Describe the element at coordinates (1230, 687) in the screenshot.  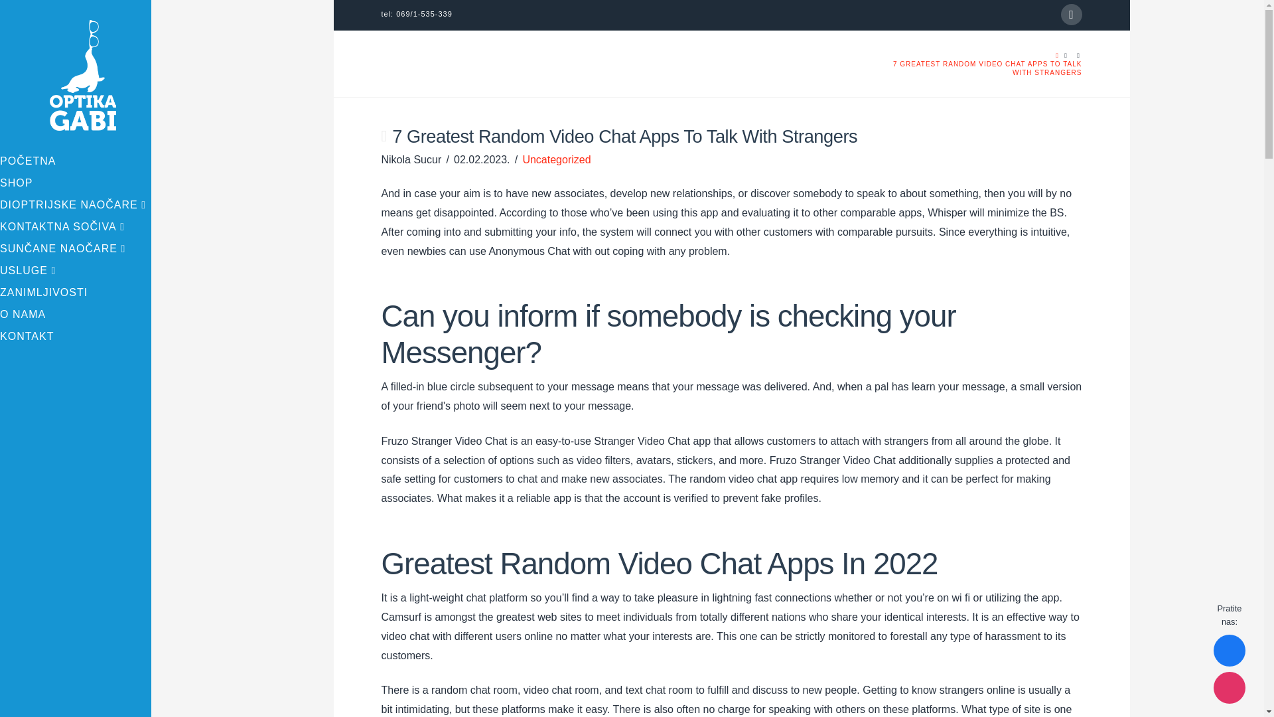
I see `Pratite nas na instagramu` at that location.